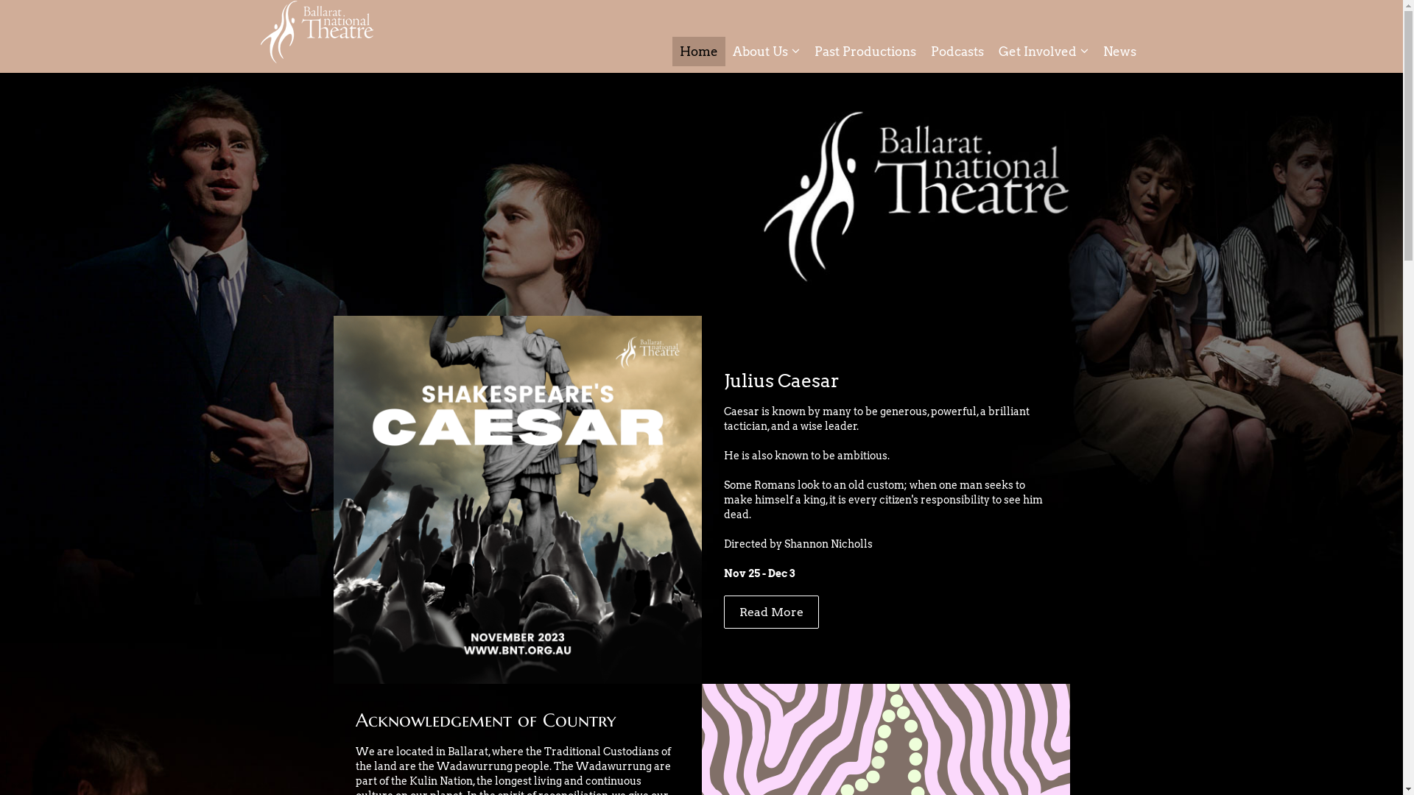 The width and height of the screenshot is (1414, 795). I want to click on Julius Caesar, so click(781, 381).